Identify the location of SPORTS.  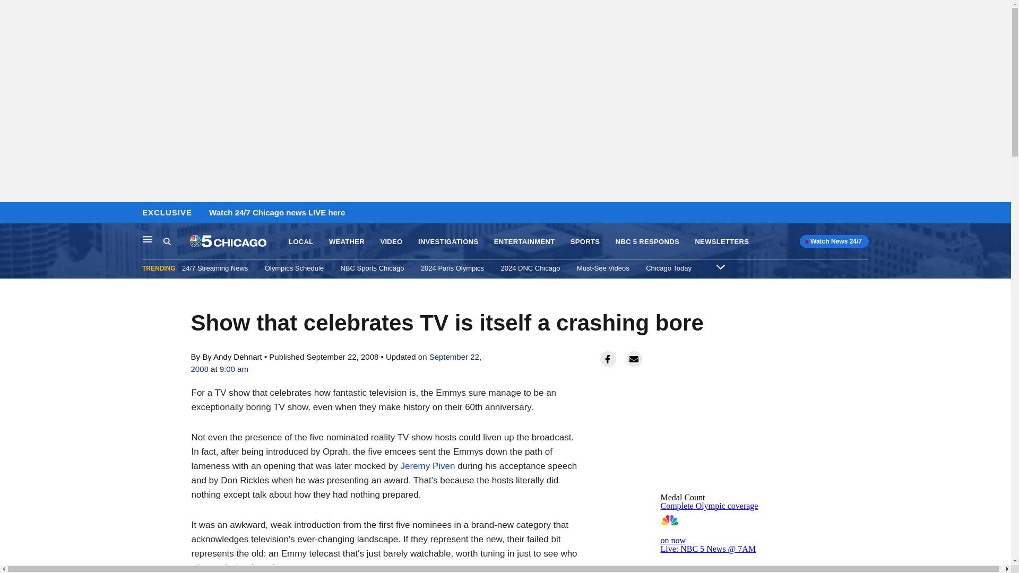
(585, 242).